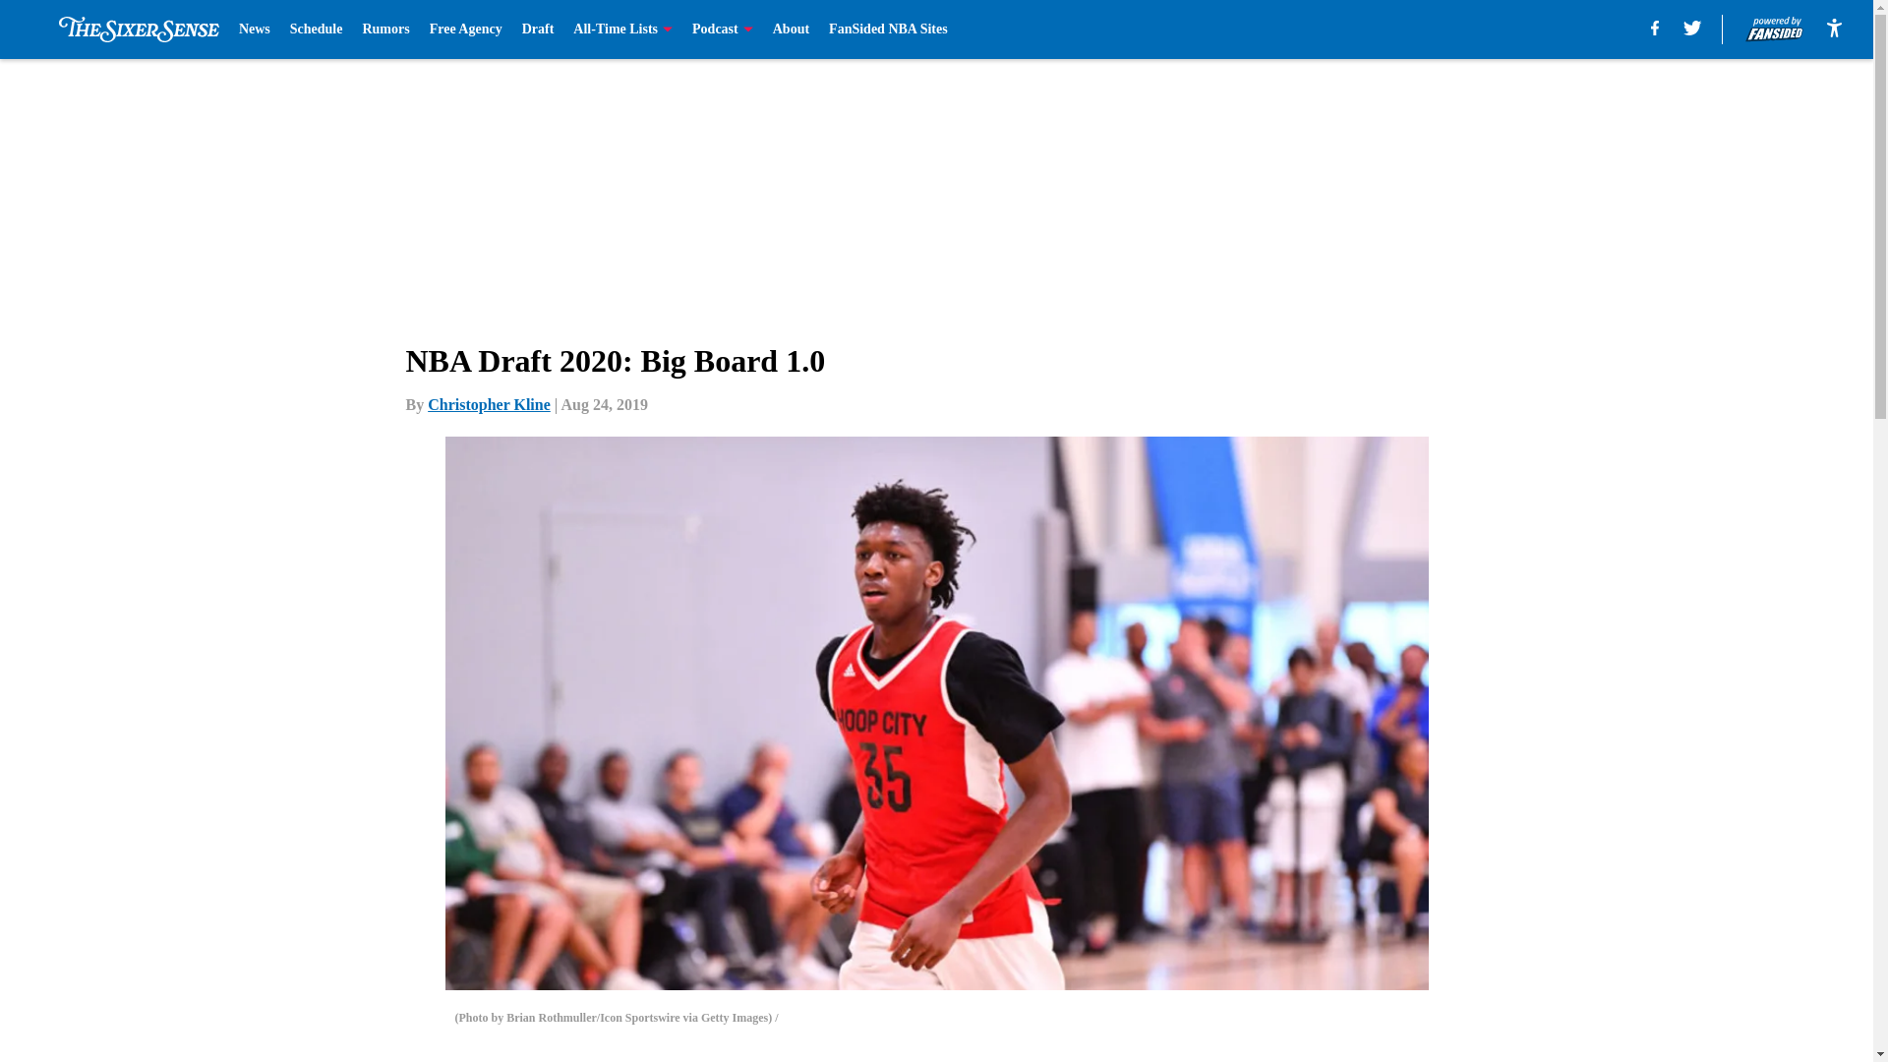  I want to click on News, so click(254, 29).